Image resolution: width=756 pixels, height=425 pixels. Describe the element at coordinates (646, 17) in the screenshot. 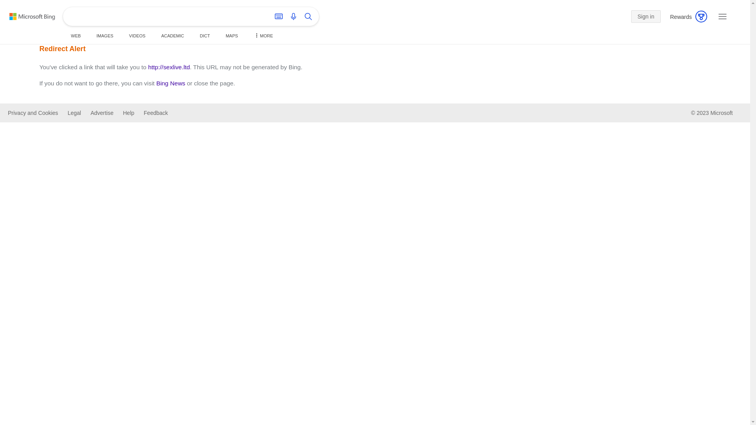

I see `Sign in` at that location.